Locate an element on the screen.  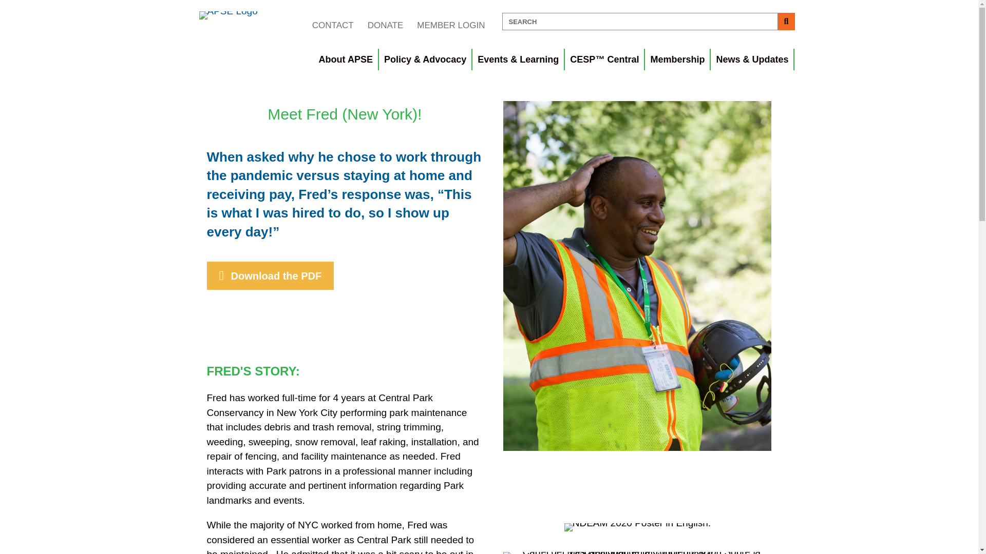
Type and press Enter to search. is located at coordinates (648, 22).